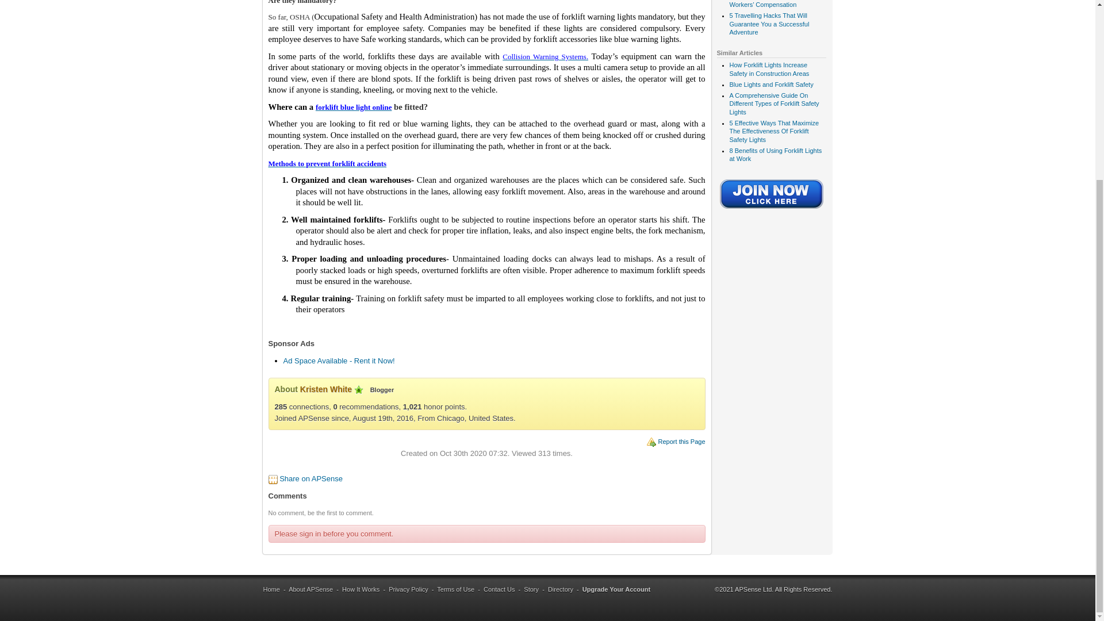 The height and width of the screenshot is (621, 1104). Describe the element at coordinates (338, 361) in the screenshot. I see `Ad Space Available - Rent it Now!` at that location.